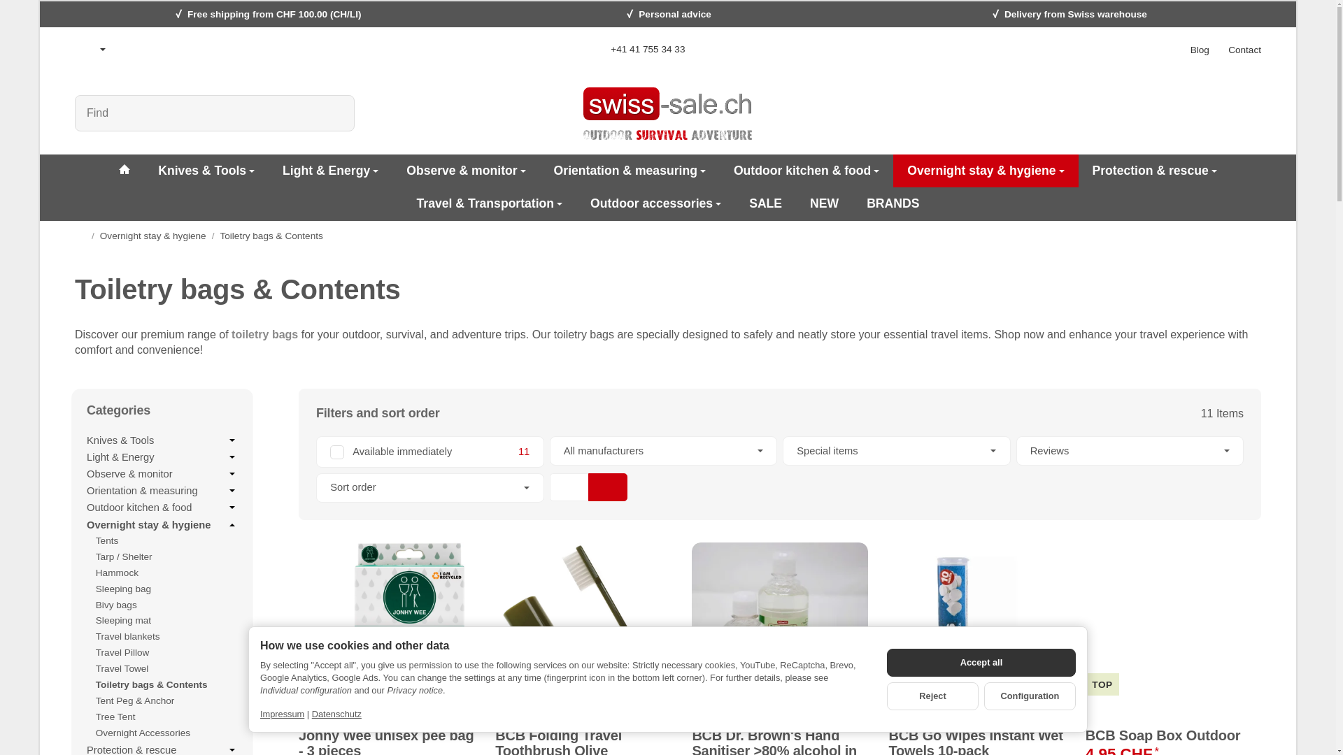  What do you see at coordinates (429, 452) in the screenshot?
I see `Available immediately` at bounding box center [429, 452].